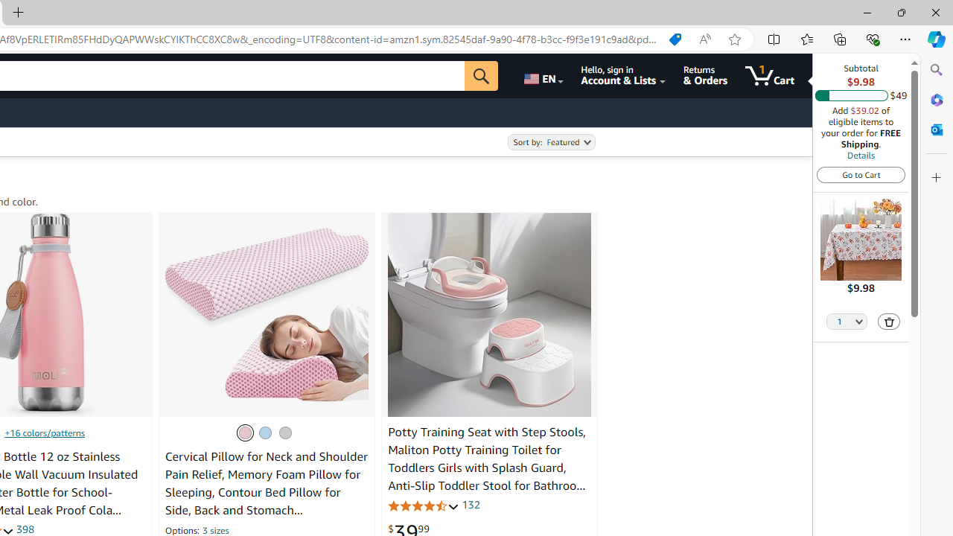  What do you see at coordinates (770, 76) in the screenshot?
I see `1 item in cart` at bounding box center [770, 76].